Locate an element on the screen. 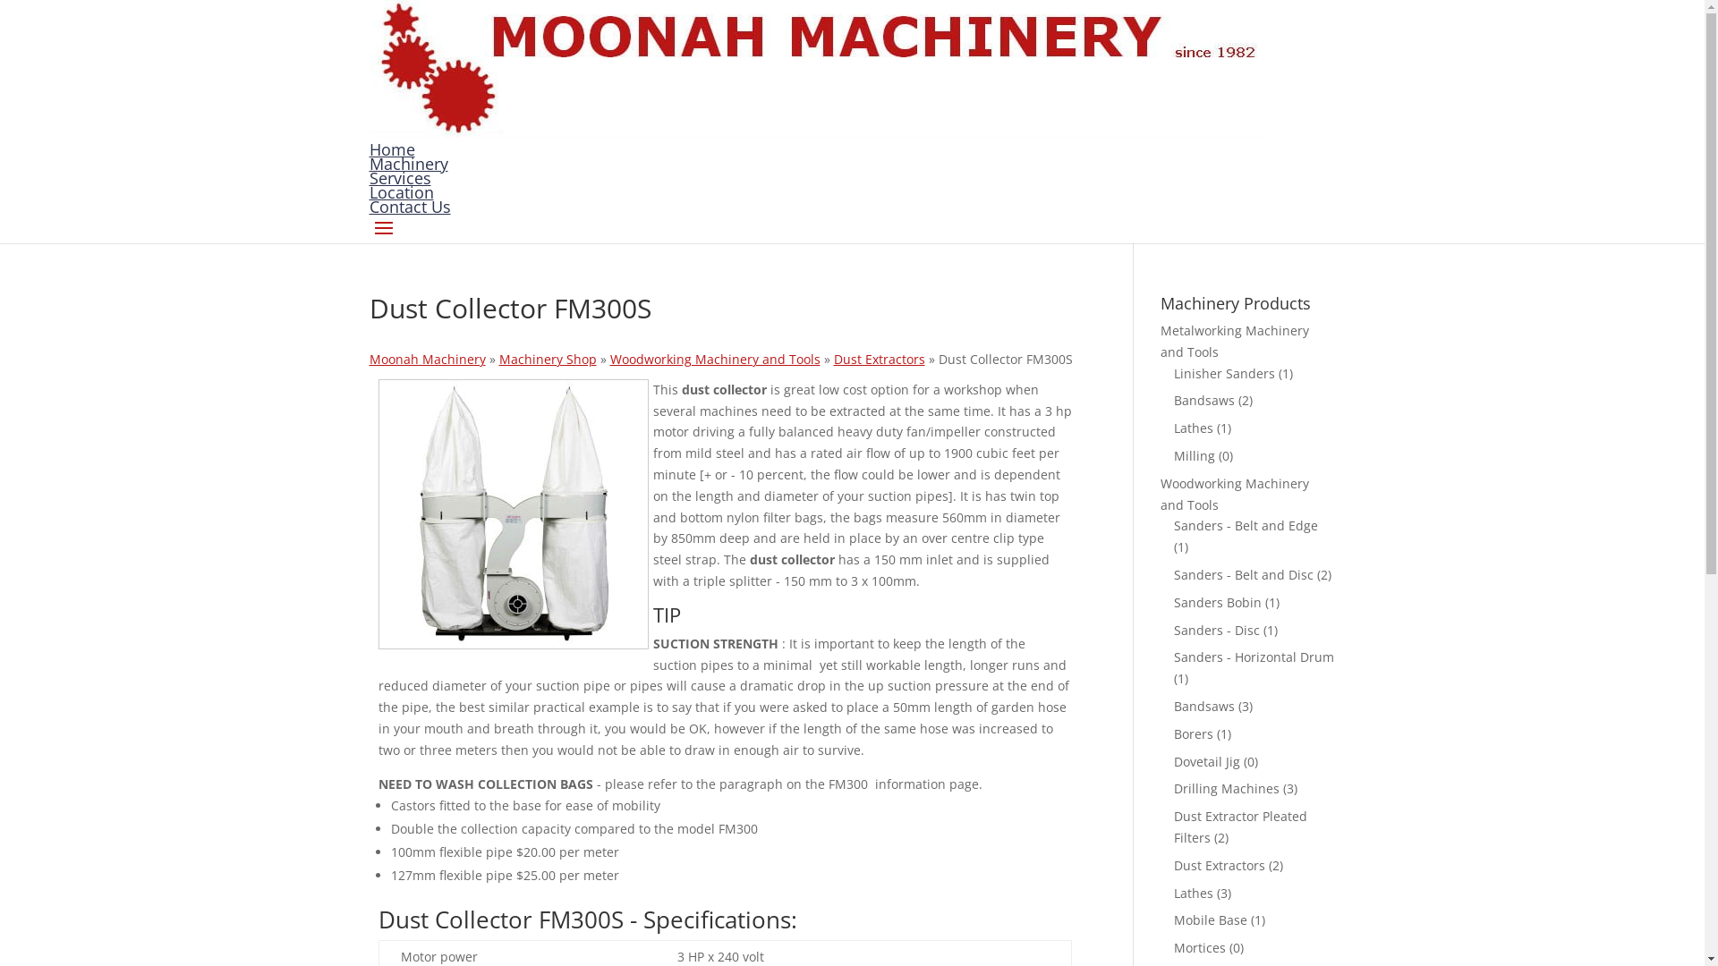 The image size is (1718, 966). Dust Extractor Pleated Filters (2) is located at coordinates (1240, 826).